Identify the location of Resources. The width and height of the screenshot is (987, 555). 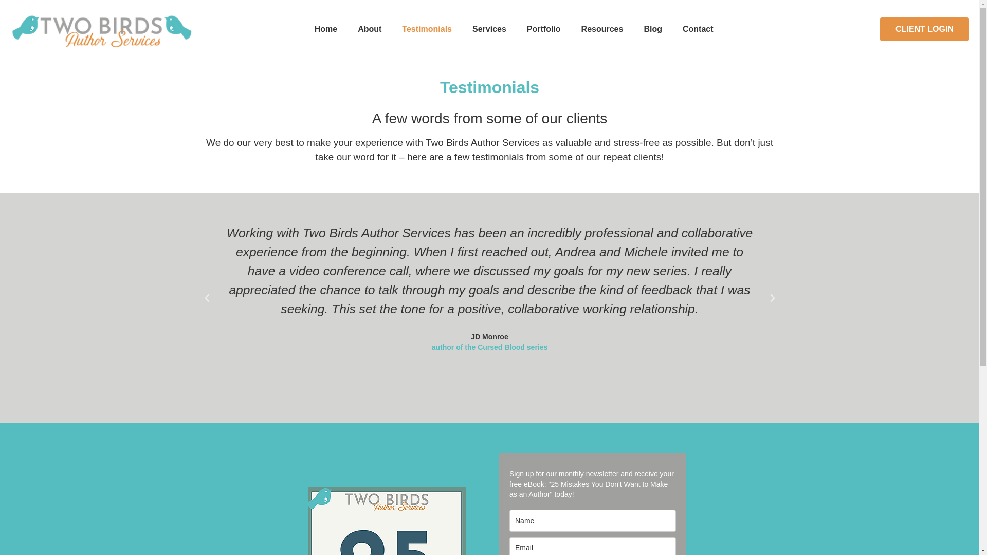
(602, 29).